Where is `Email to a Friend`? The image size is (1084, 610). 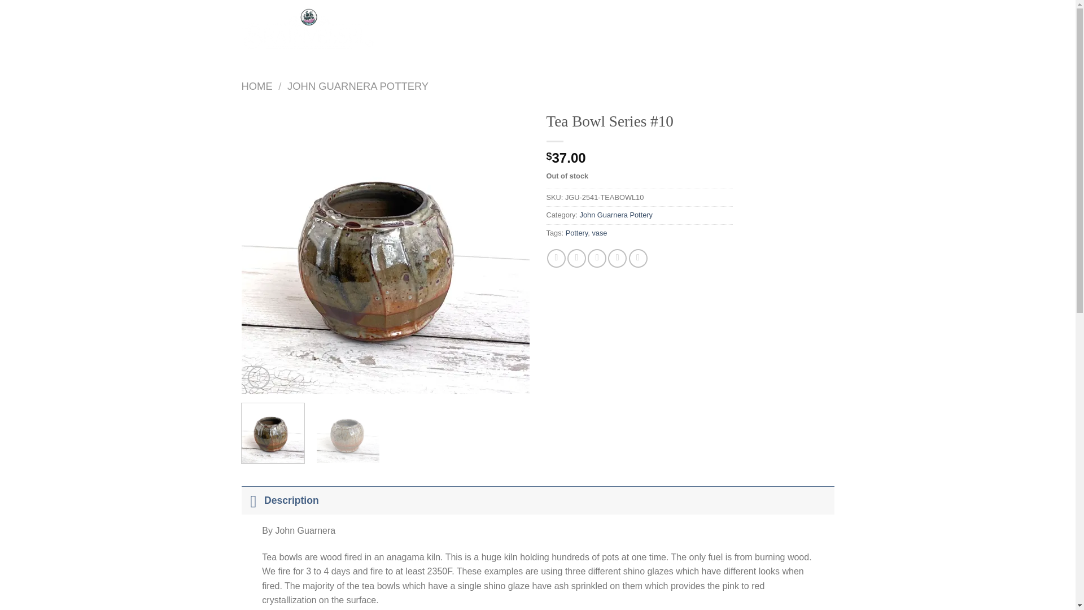 Email to a Friend is located at coordinates (596, 258).